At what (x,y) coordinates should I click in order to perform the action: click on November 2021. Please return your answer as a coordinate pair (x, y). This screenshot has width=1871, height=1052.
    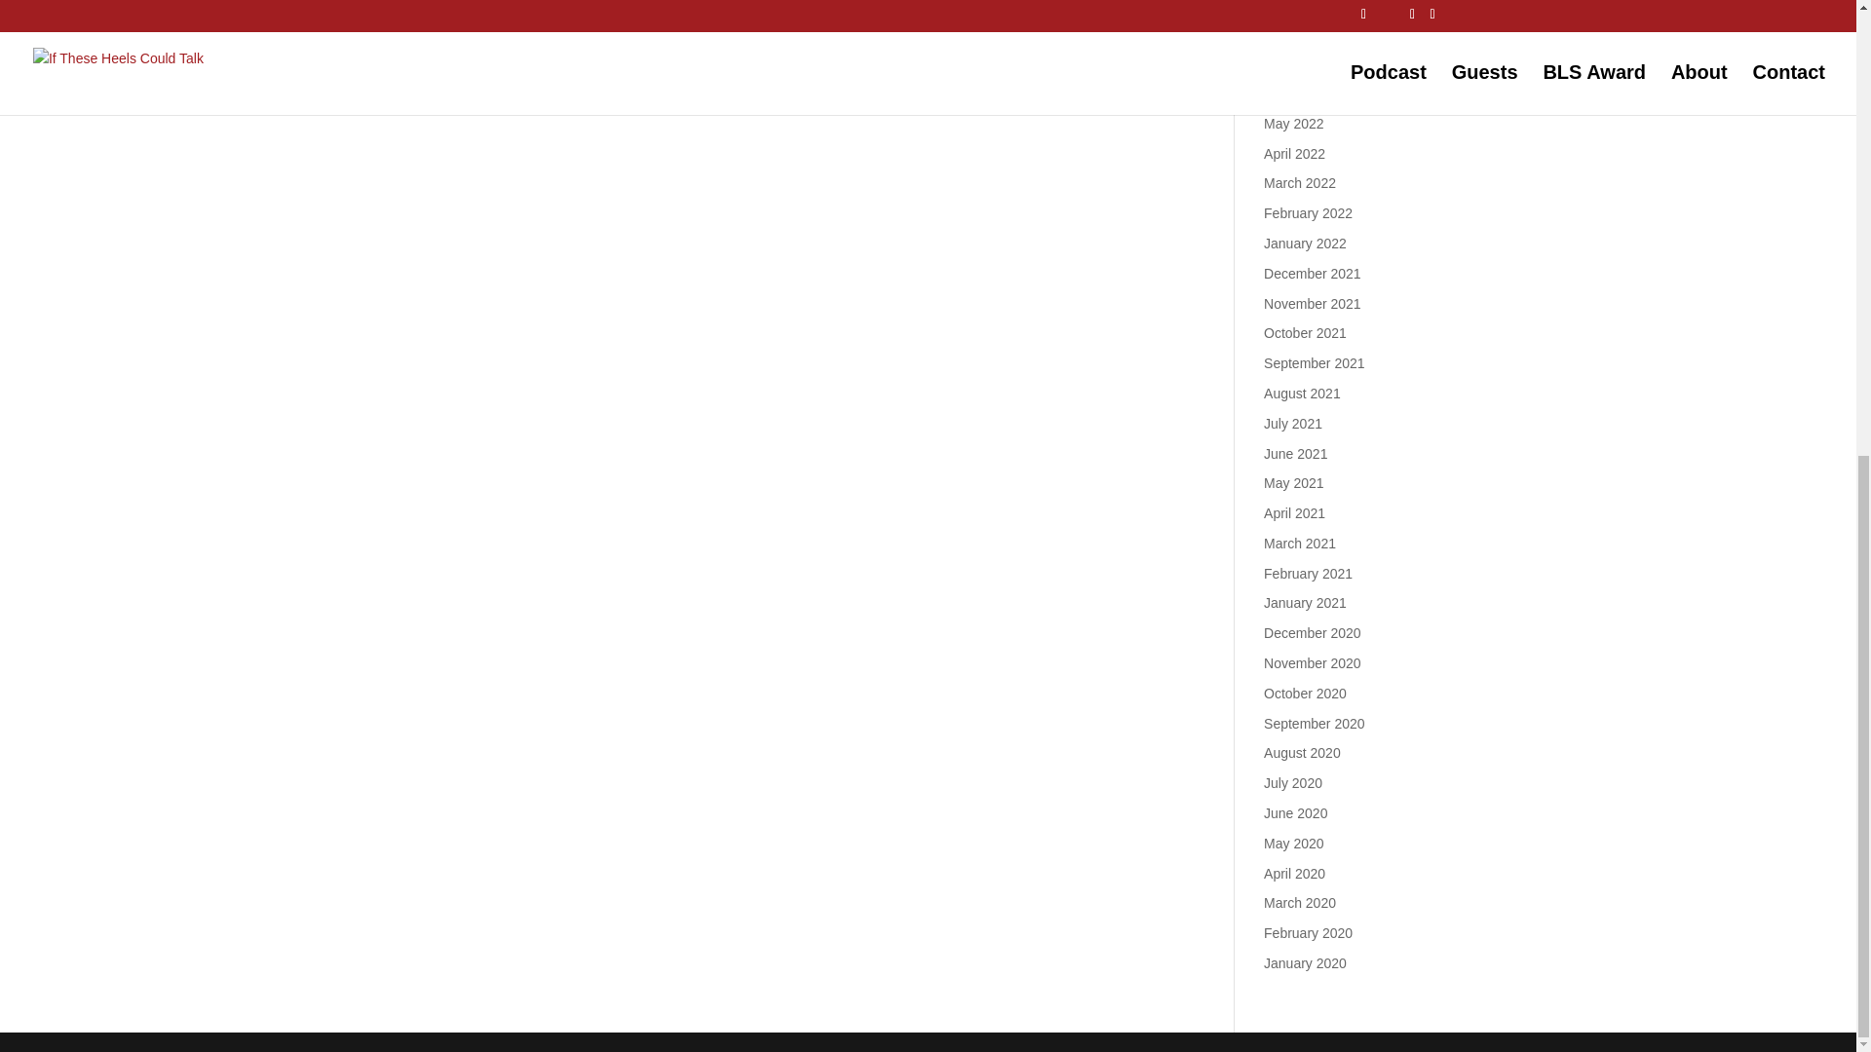
    Looking at the image, I should click on (1313, 303).